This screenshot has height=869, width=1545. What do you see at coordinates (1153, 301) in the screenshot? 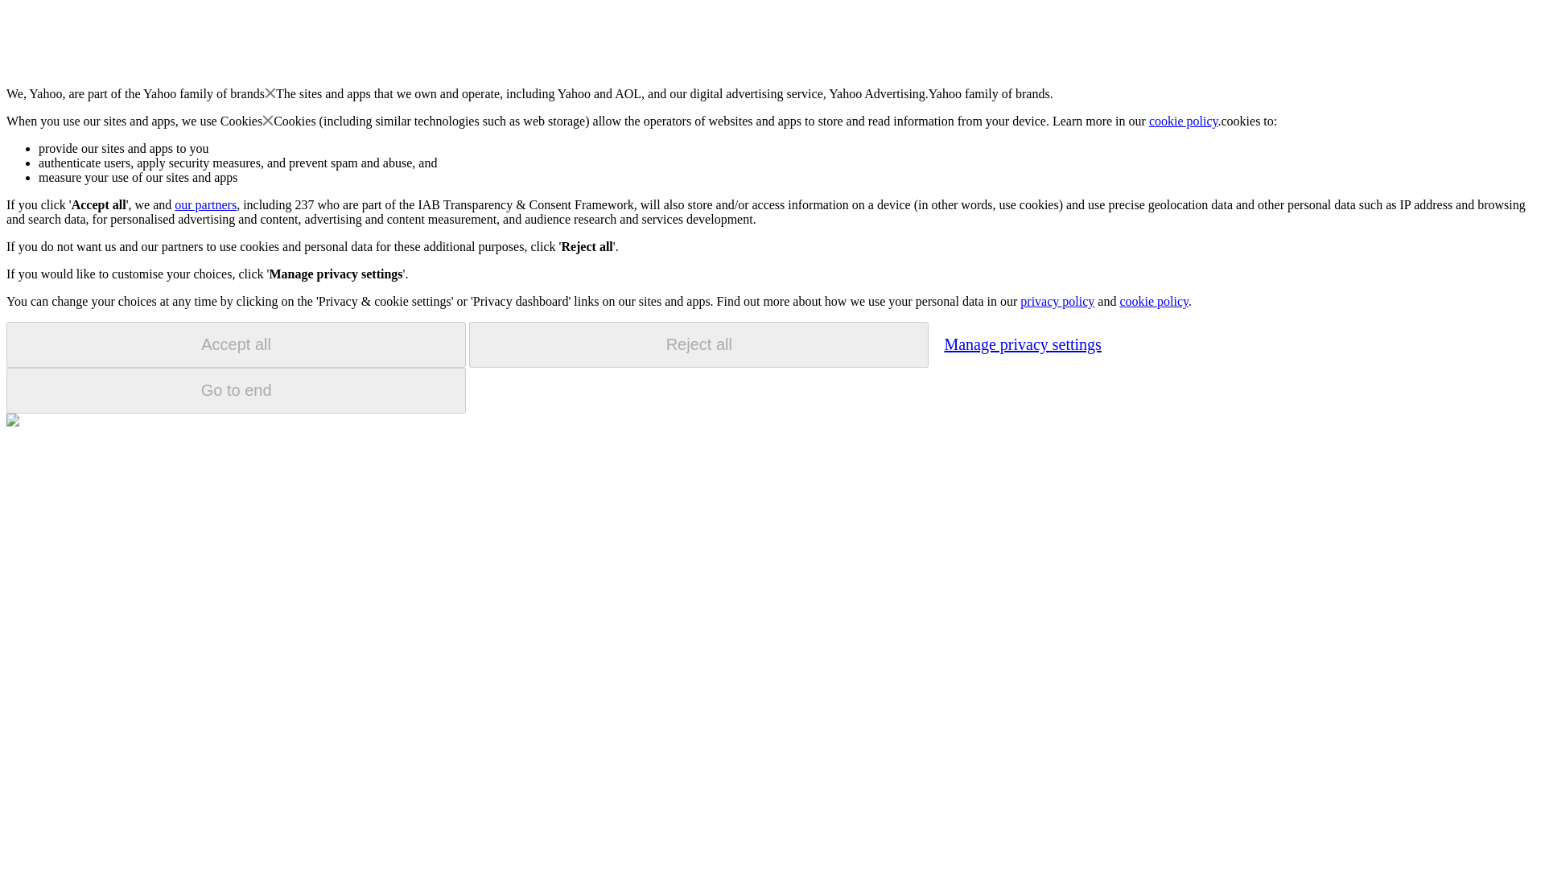
I see `cookie policy` at bounding box center [1153, 301].